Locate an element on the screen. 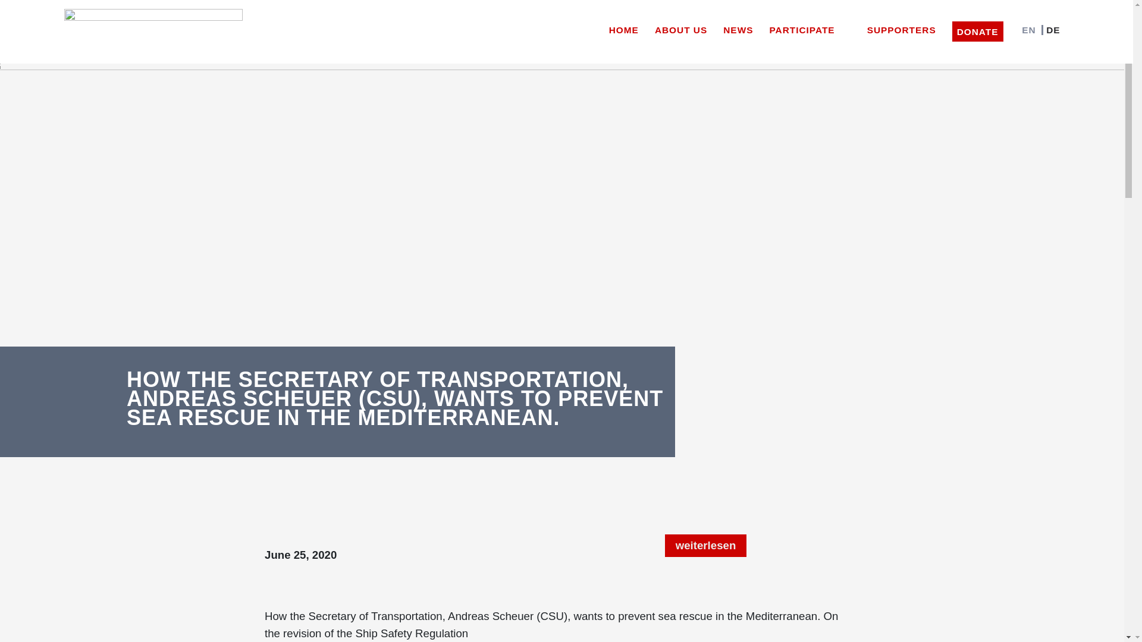 The width and height of the screenshot is (1142, 642). ABOUT US is located at coordinates (680, 27).